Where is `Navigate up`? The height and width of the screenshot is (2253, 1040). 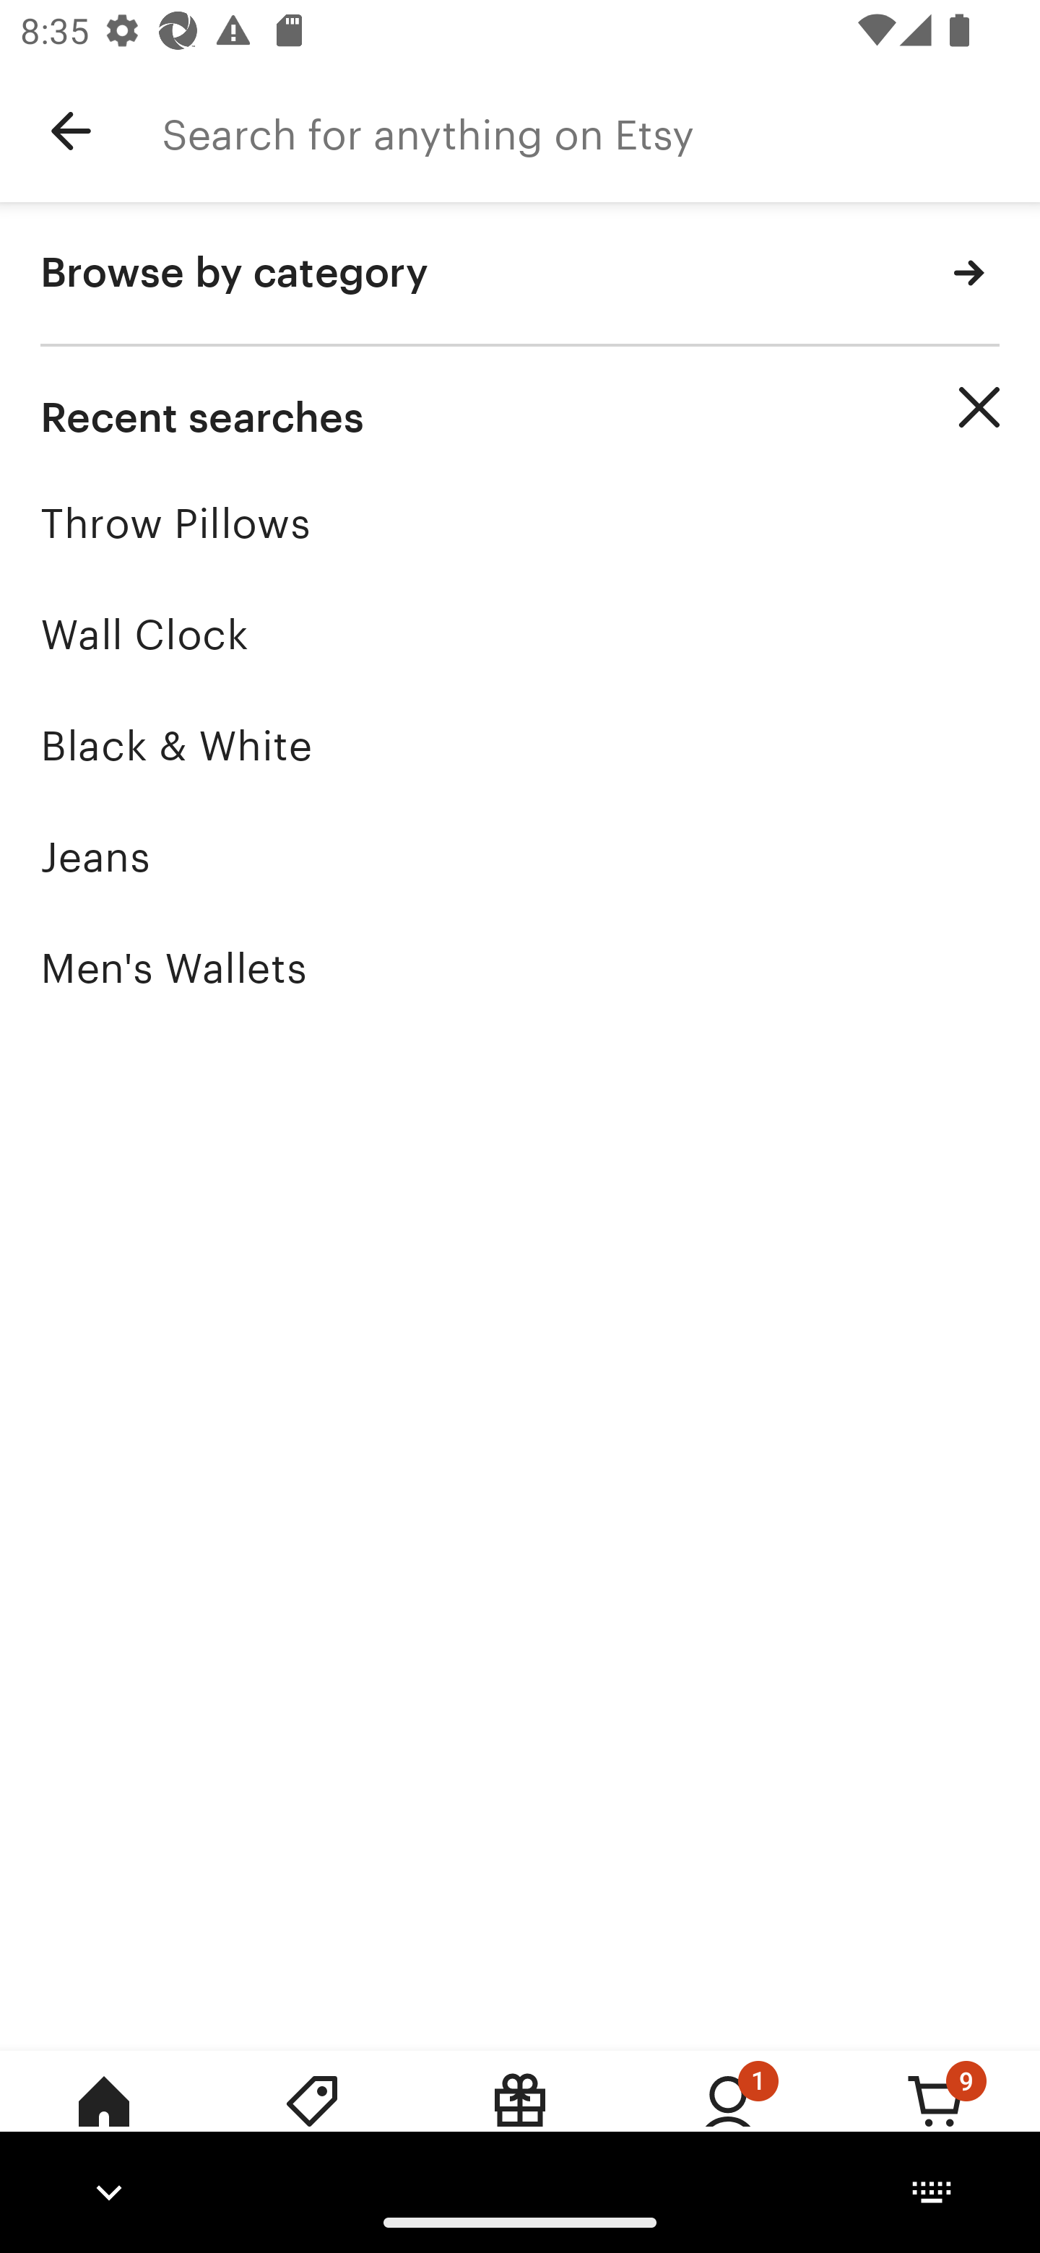 Navigate up is located at coordinates (71, 131).